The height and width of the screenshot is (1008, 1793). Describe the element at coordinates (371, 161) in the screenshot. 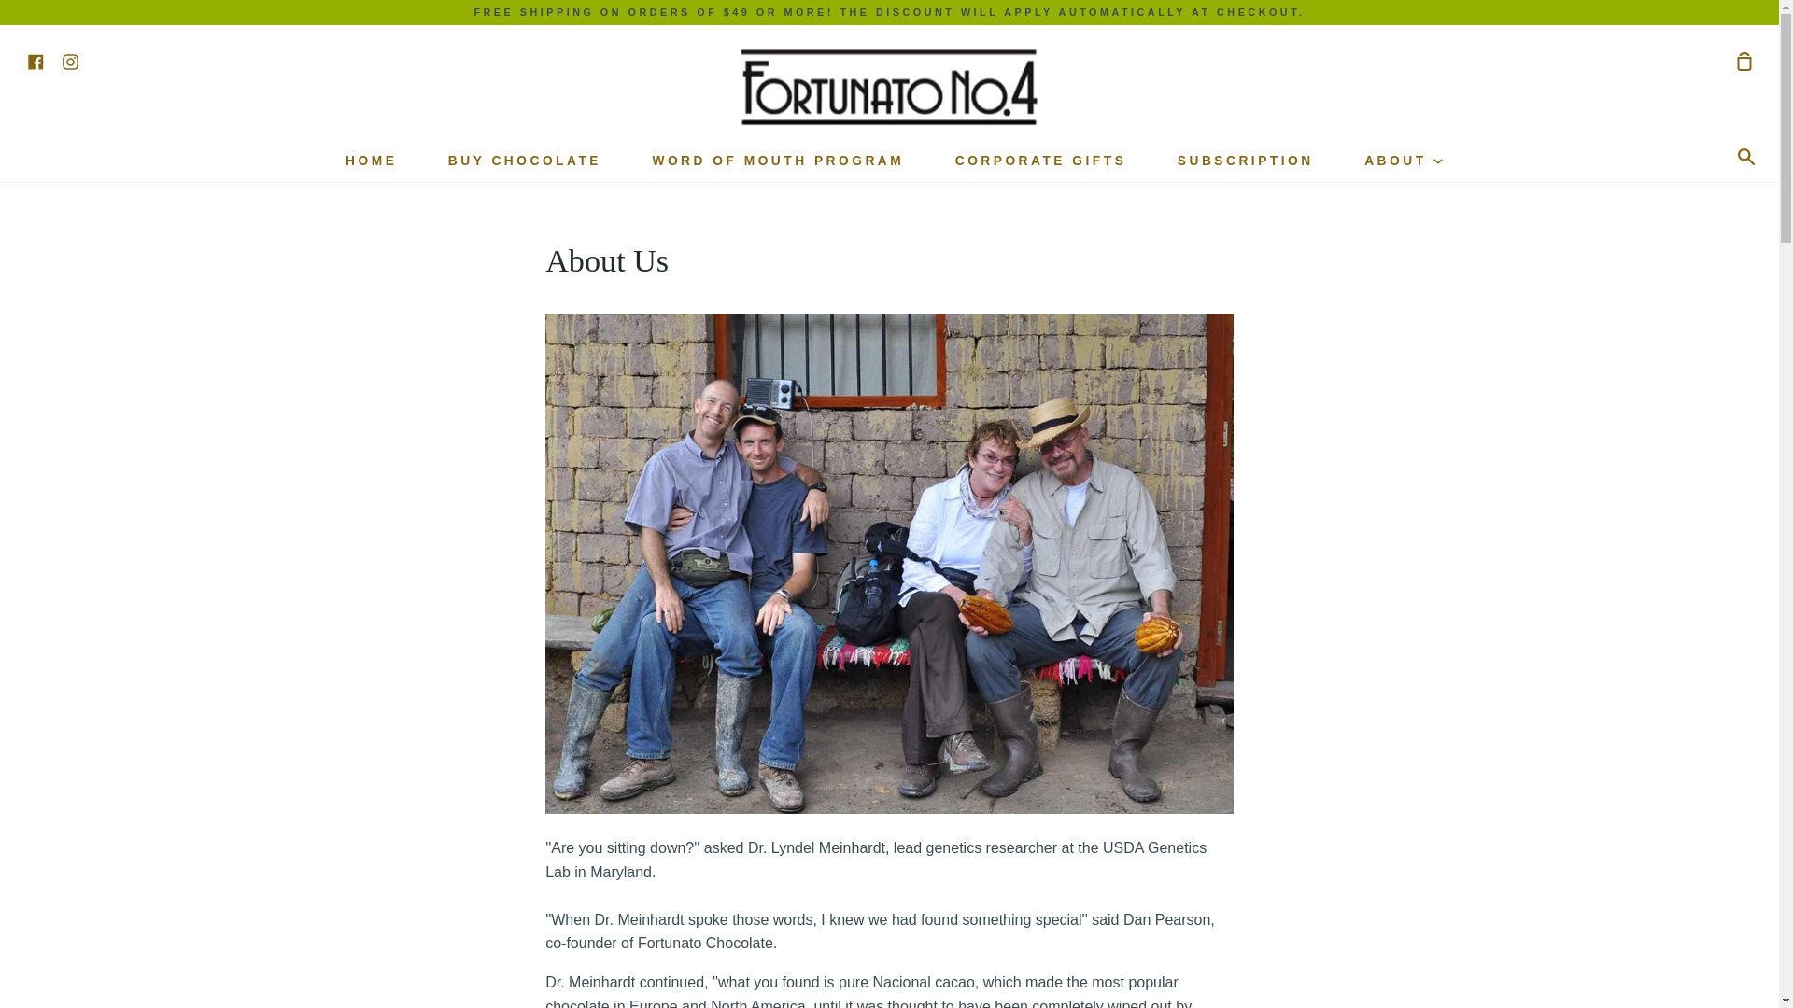

I see `HOME` at that location.